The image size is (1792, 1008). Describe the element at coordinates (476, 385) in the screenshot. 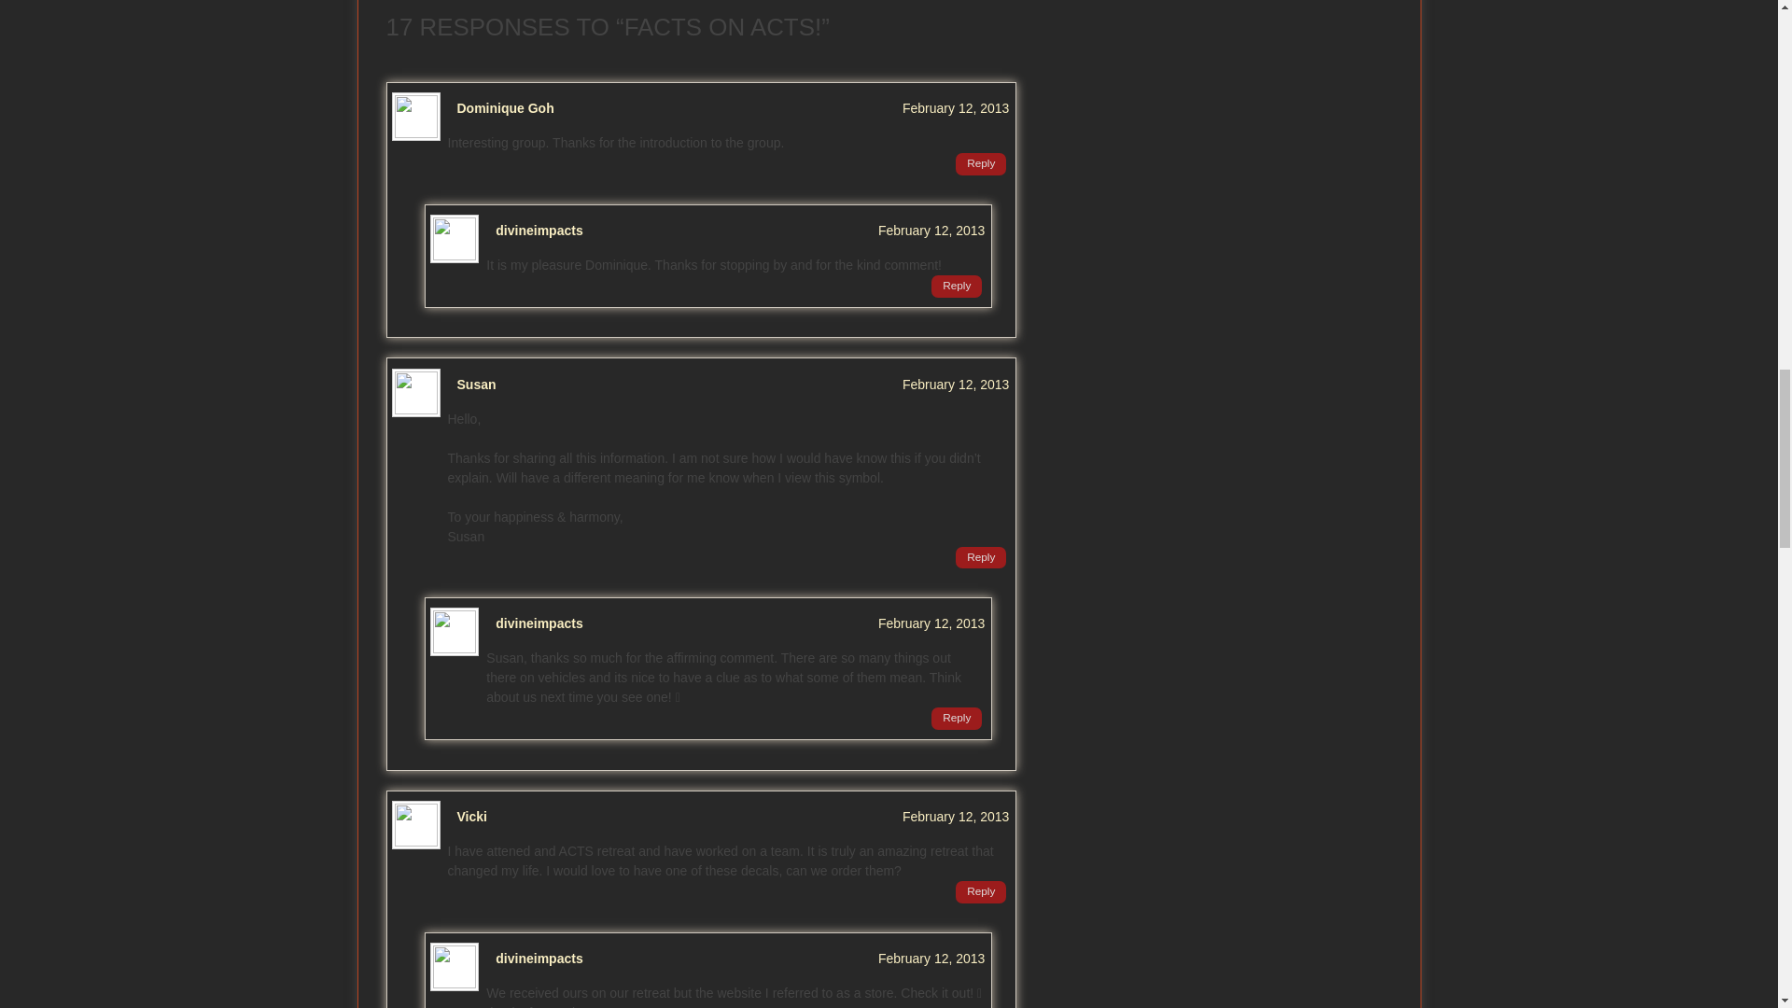

I see `Susan` at that location.